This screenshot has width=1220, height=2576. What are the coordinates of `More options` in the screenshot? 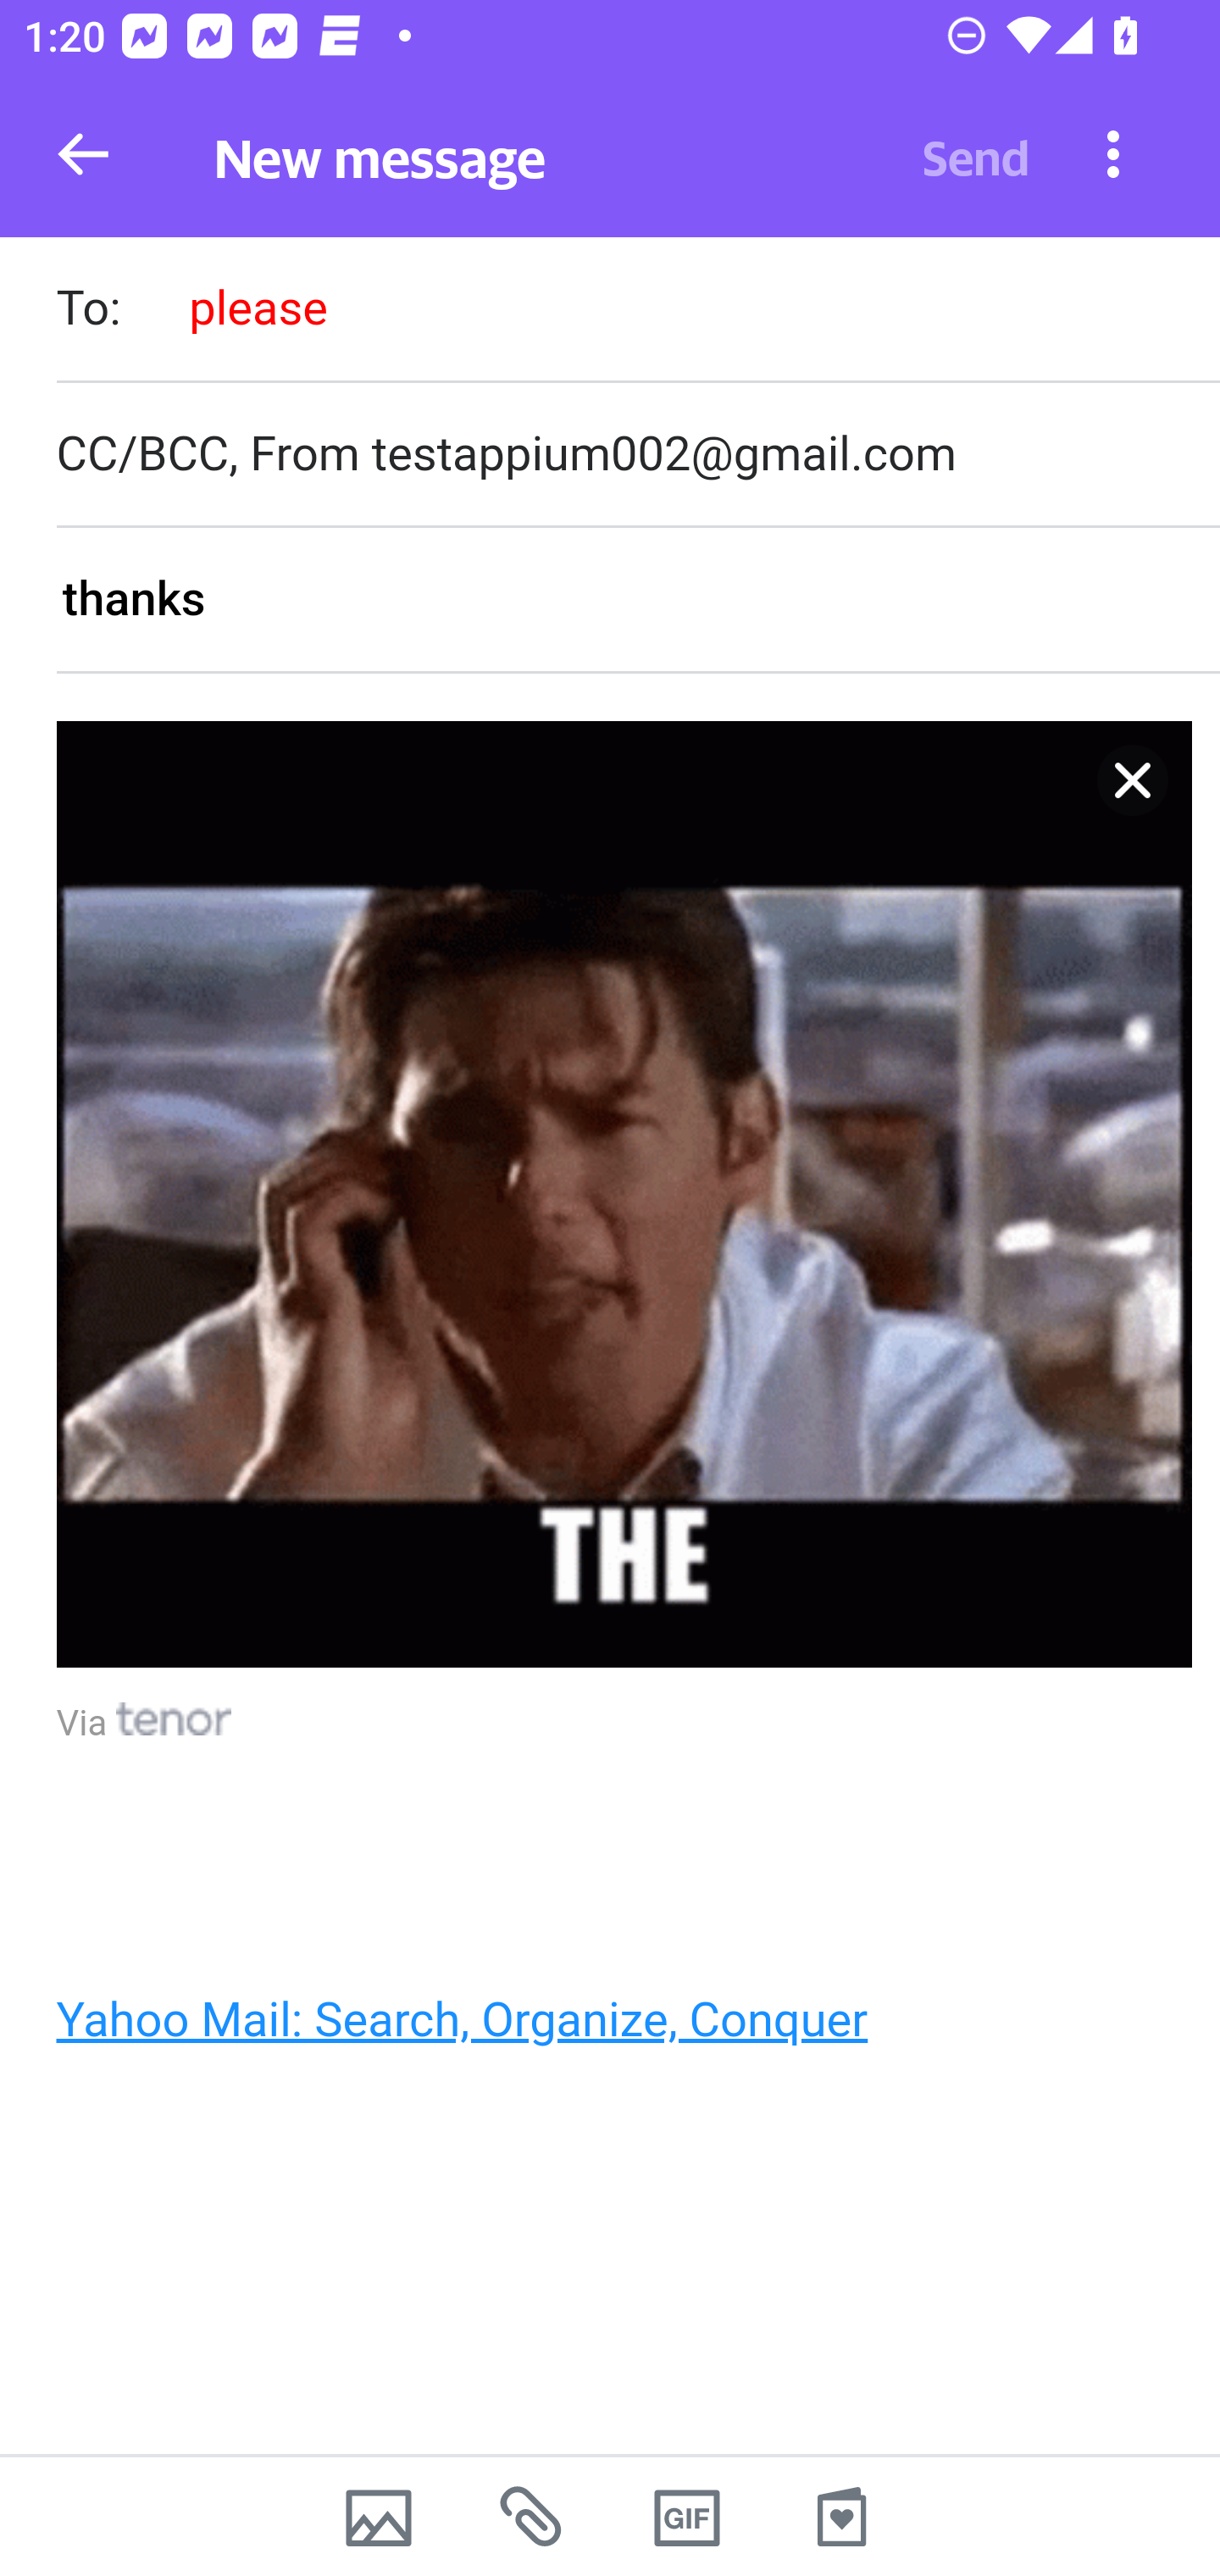 It's located at (1113, 153).